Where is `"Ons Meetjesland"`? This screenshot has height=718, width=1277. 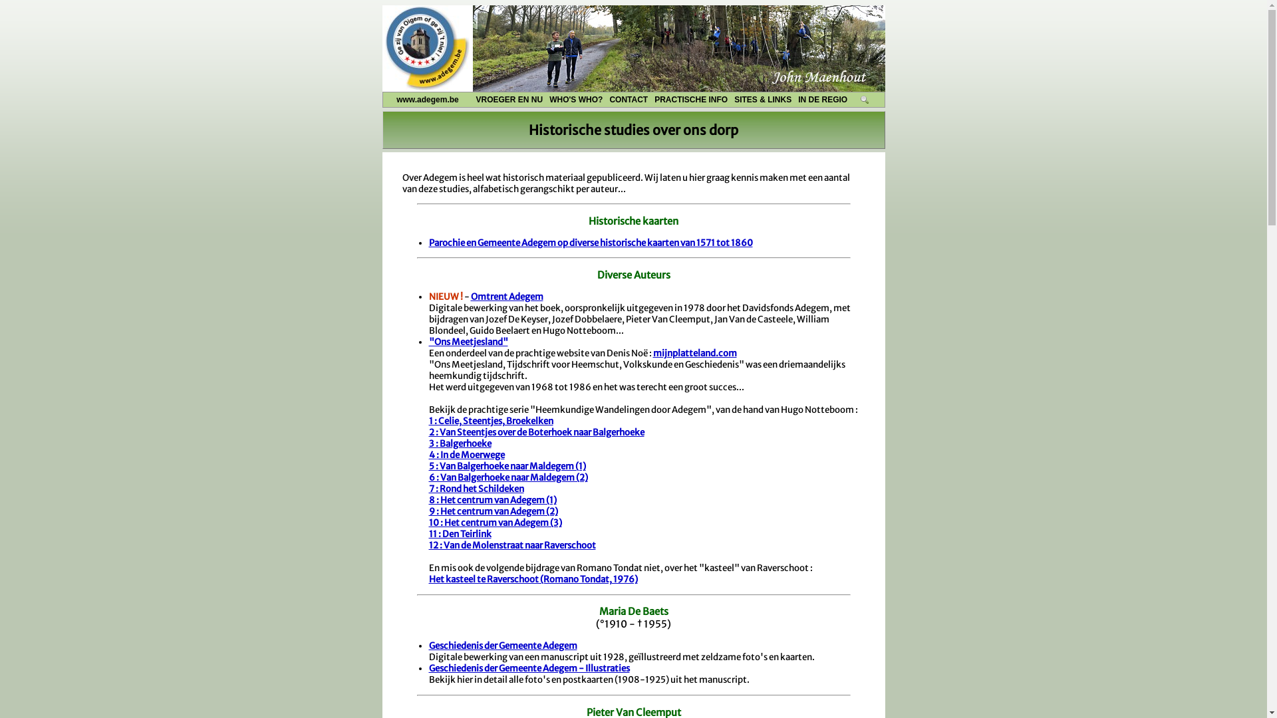 "Ons Meetjesland" is located at coordinates (468, 342).